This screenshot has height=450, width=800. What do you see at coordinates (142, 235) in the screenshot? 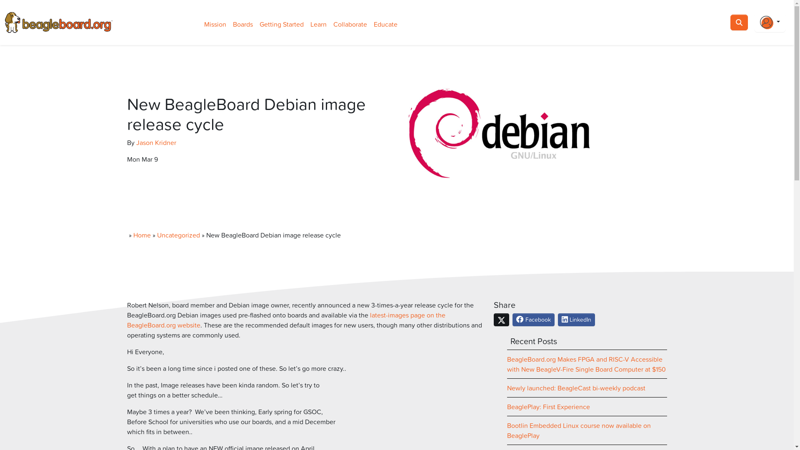
I see `Home` at bounding box center [142, 235].